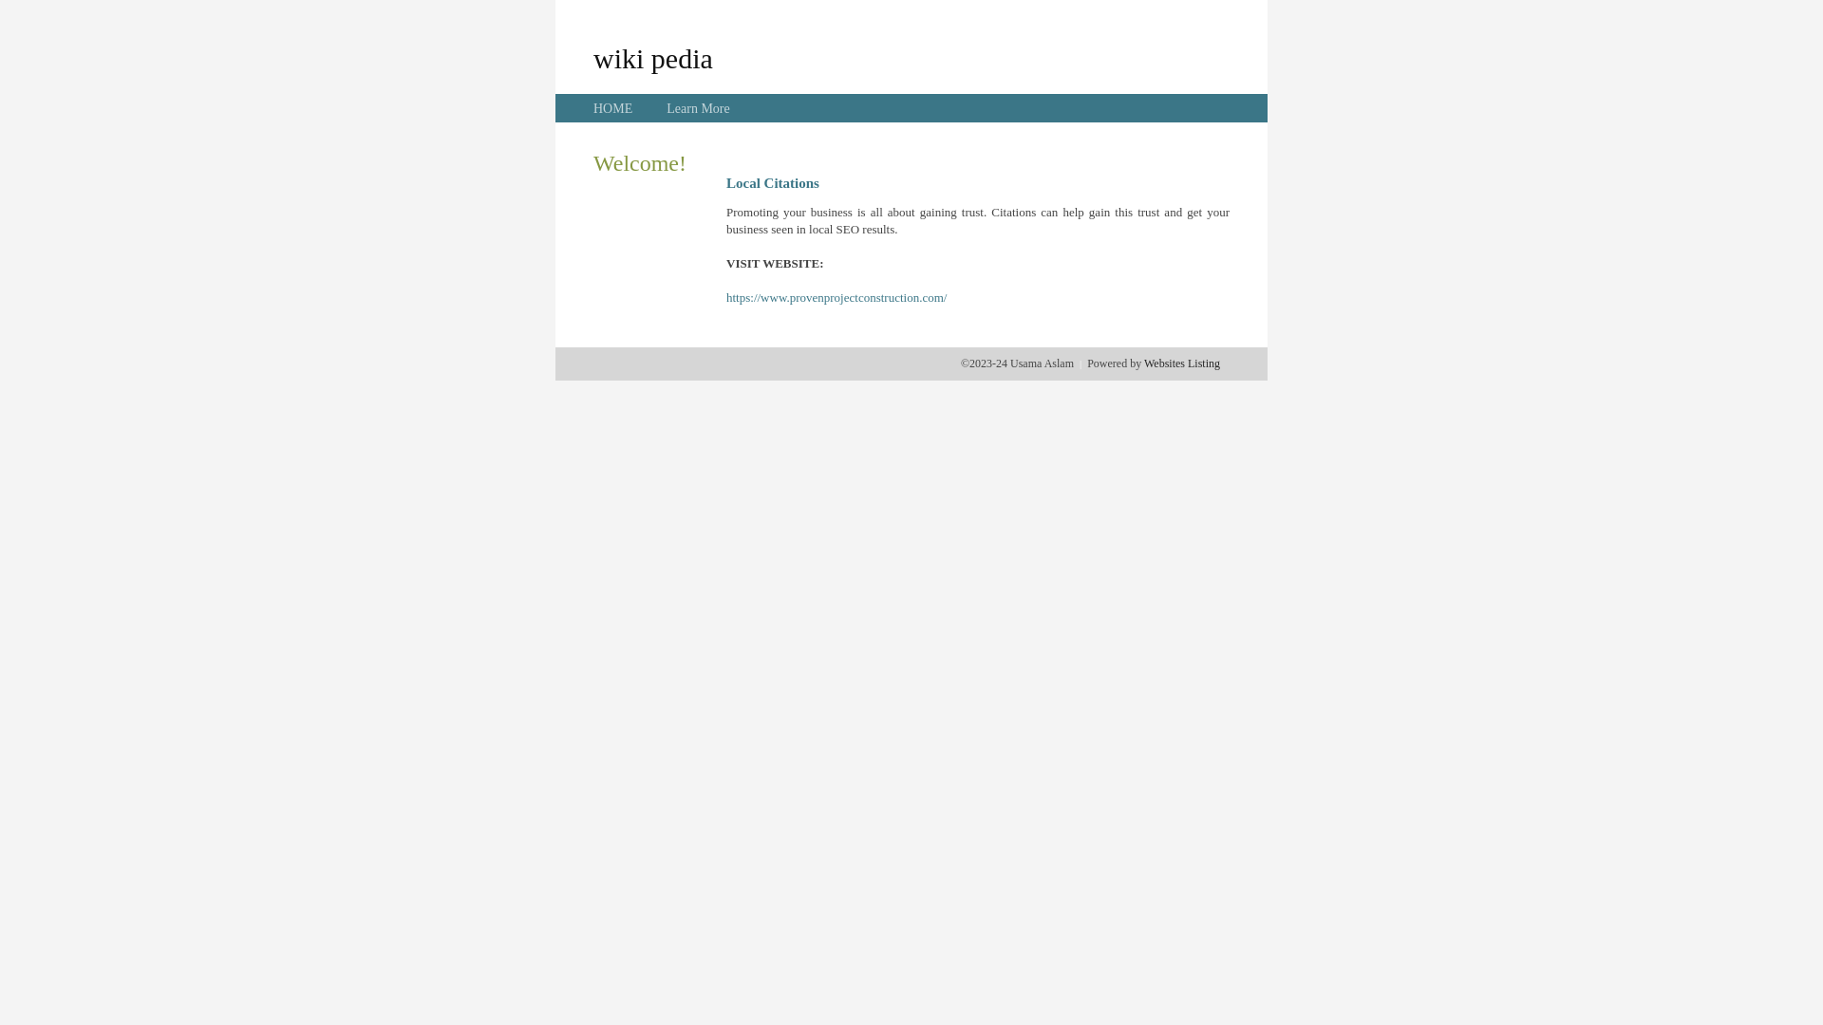  Describe the element at coordinates (698, 108) in the screenshot. I see `Learn More` at that location.